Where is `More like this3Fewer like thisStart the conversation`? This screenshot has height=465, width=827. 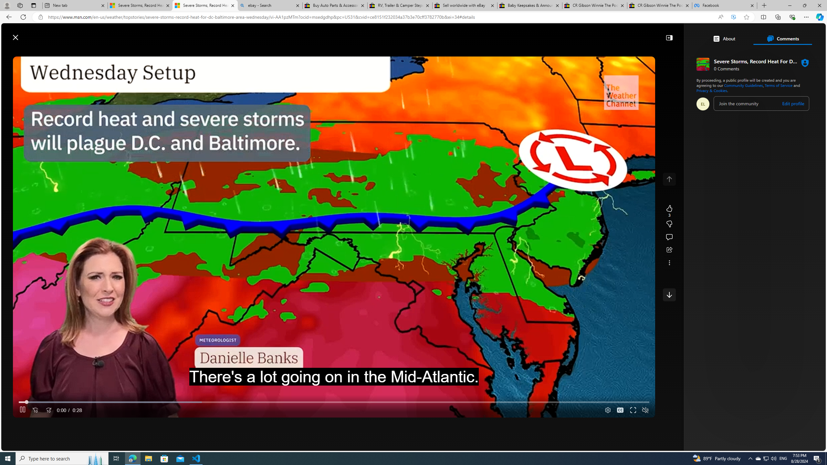
More like this3Fewer like thisStart the conversation is located at coordinates (669, 224).